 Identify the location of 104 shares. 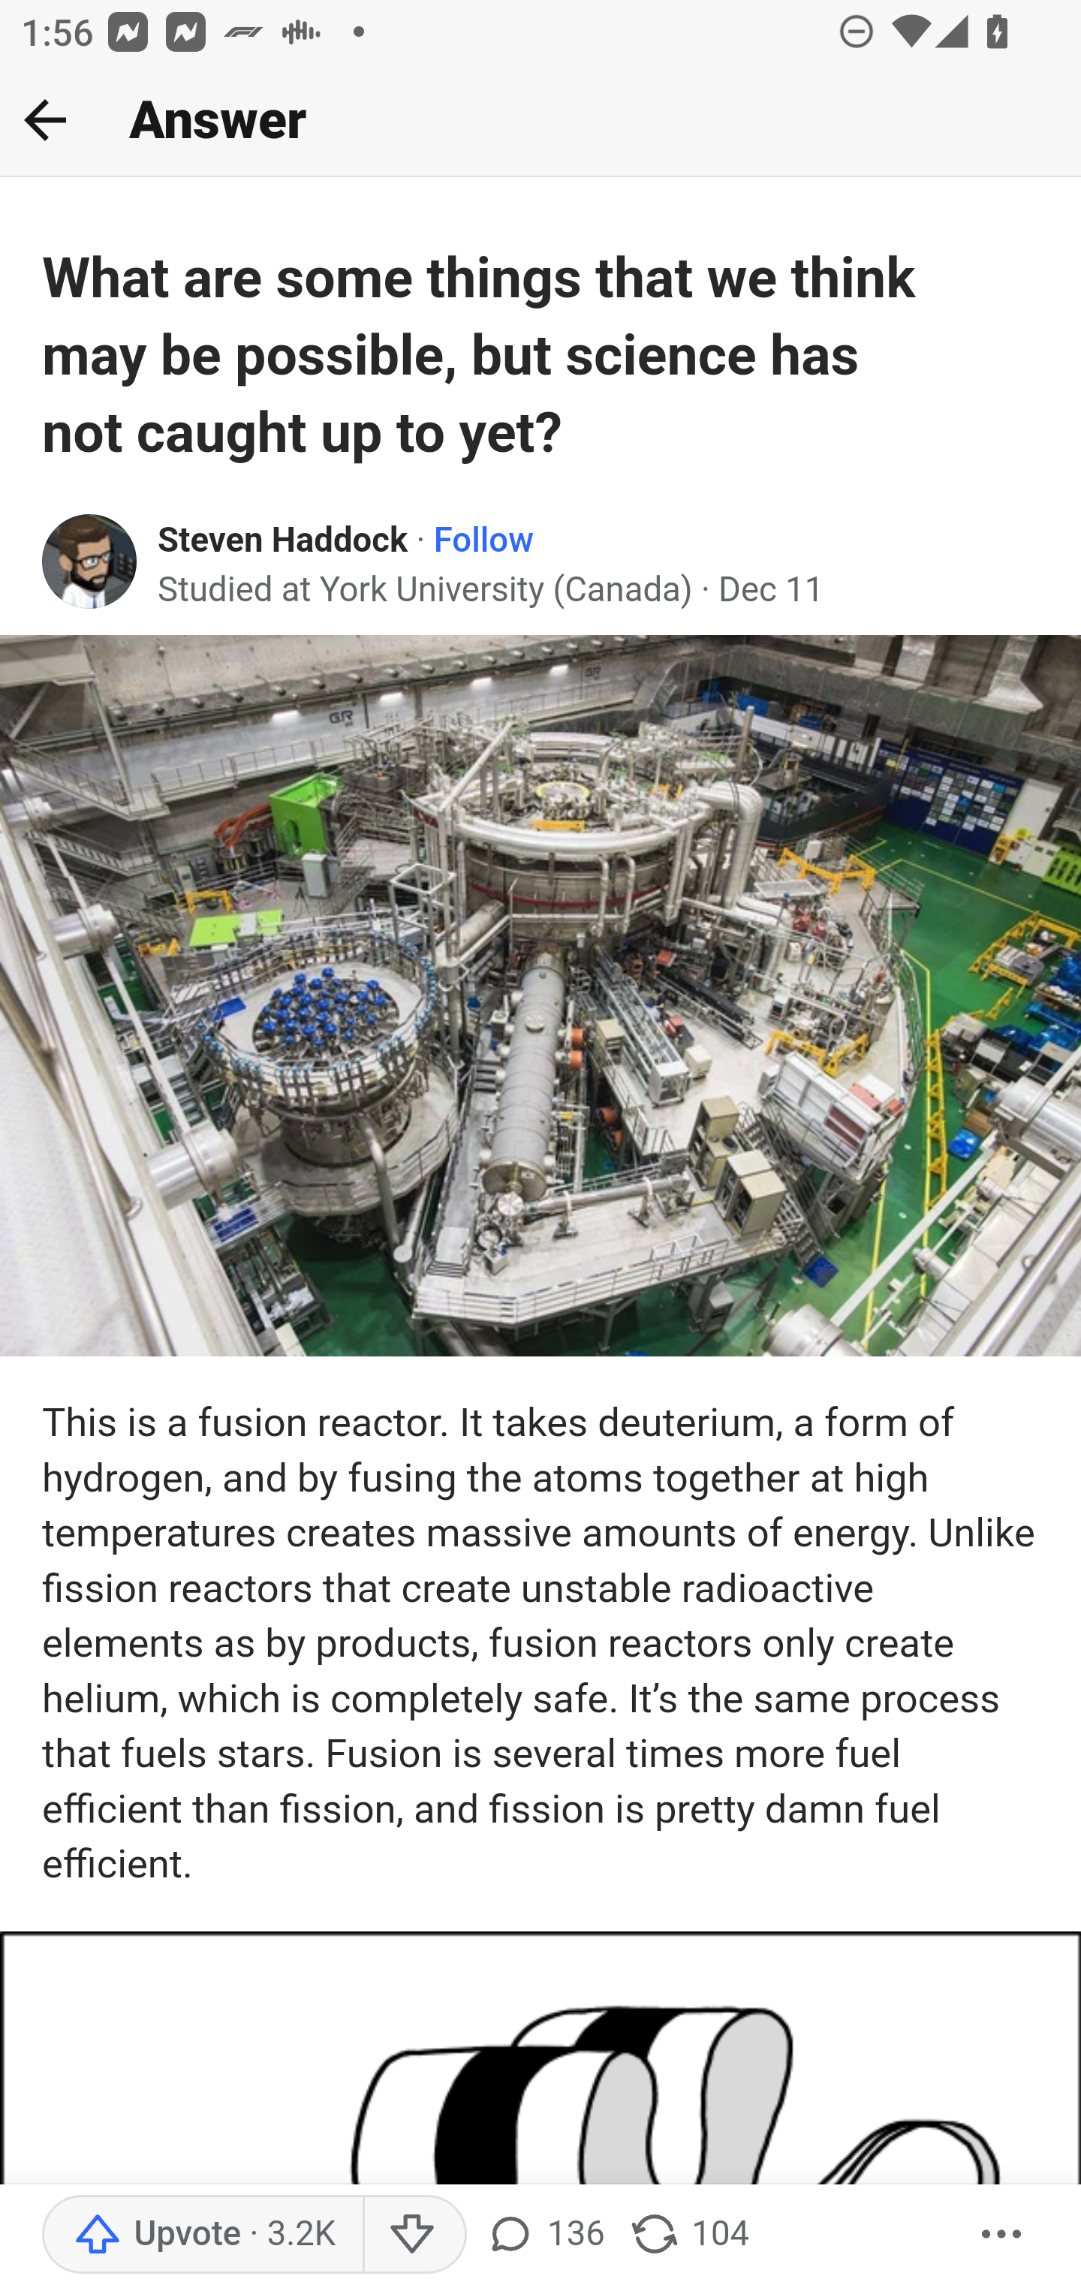
(688, 2235).